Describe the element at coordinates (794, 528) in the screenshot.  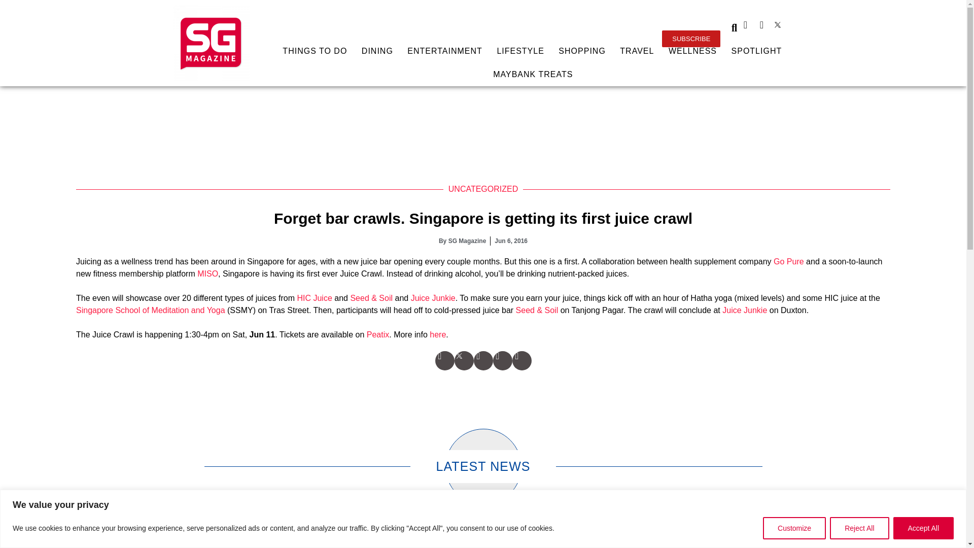
I see `Customize` at that location.